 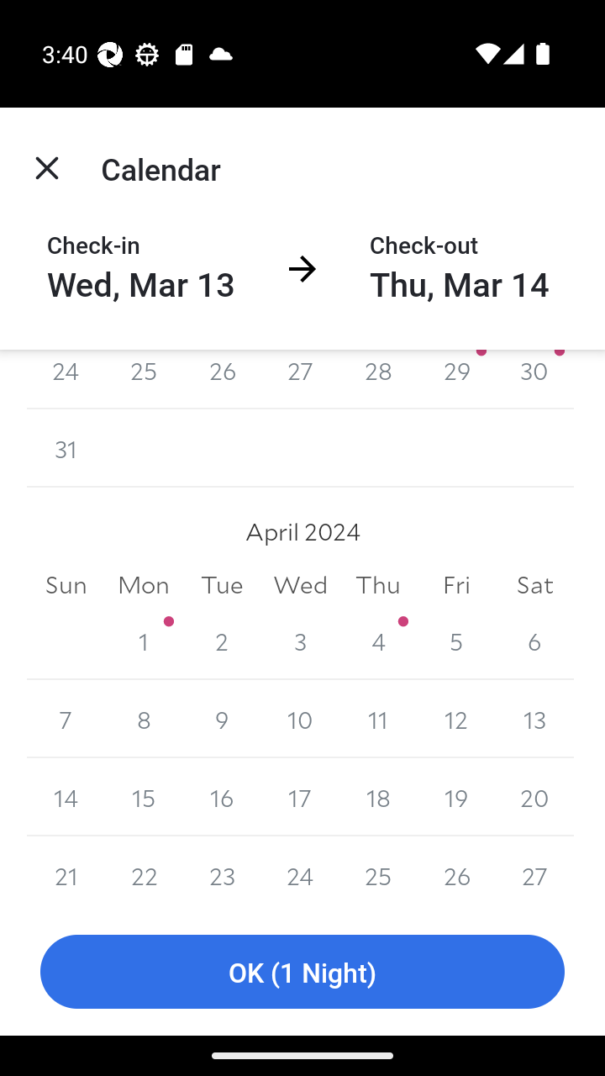 I want to click on 16 16 April 2024, so click(x=222, y=797).